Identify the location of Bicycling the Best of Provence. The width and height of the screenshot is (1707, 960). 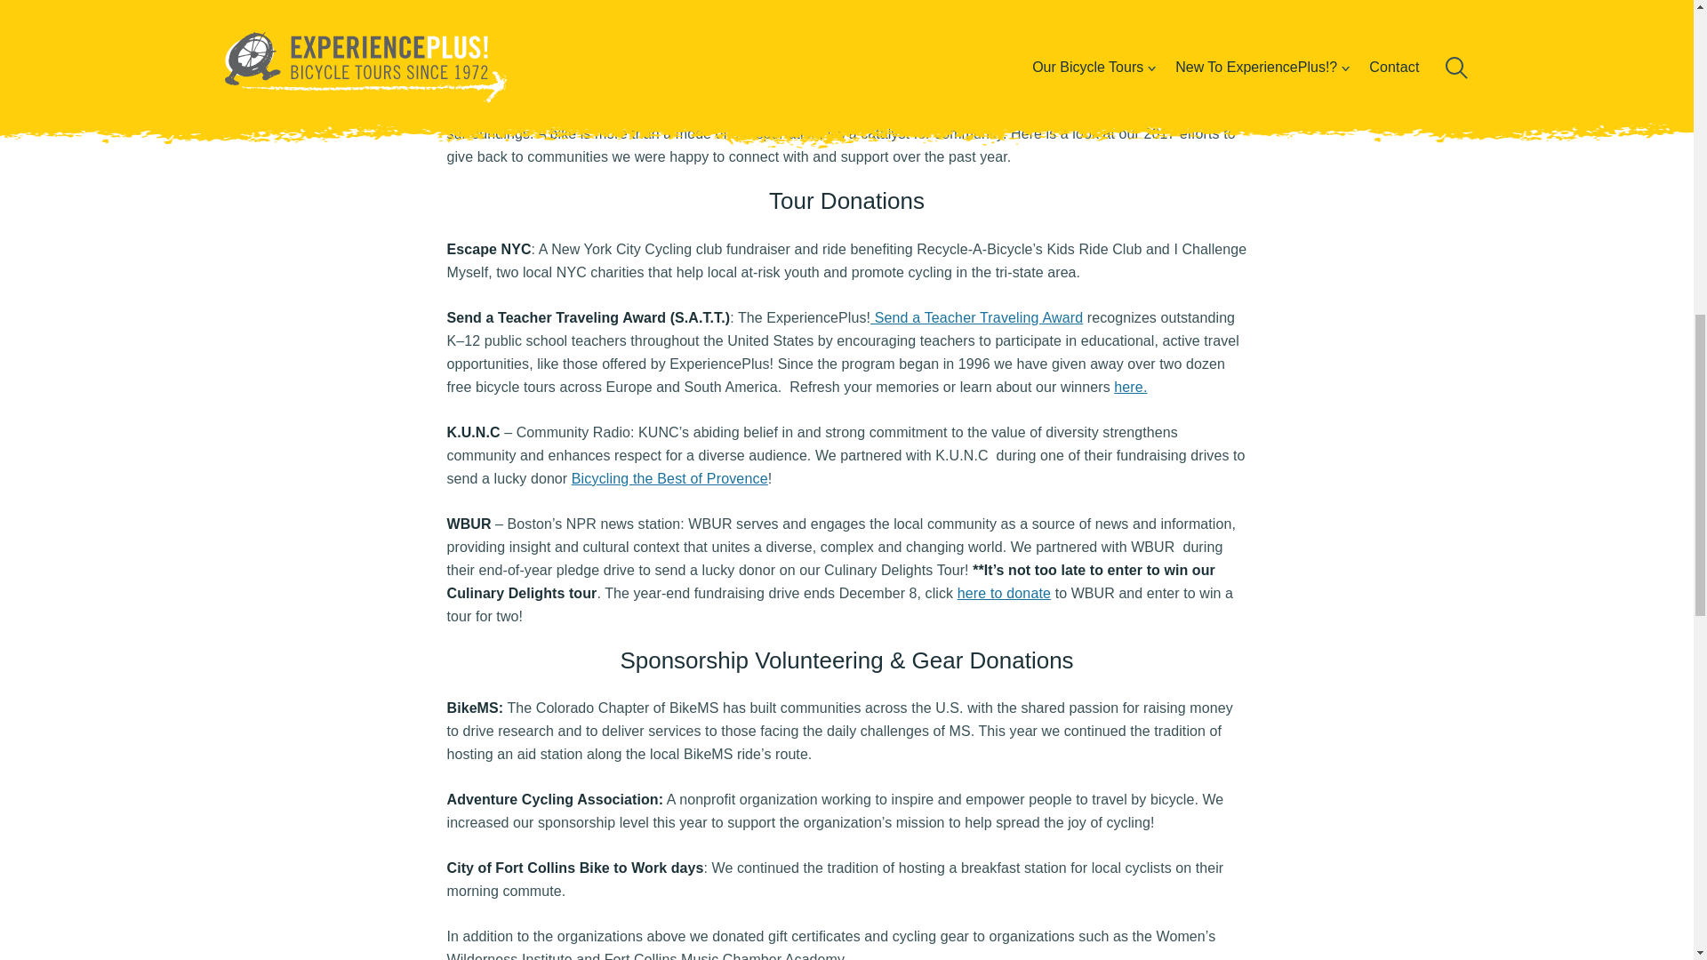
(670, 478).